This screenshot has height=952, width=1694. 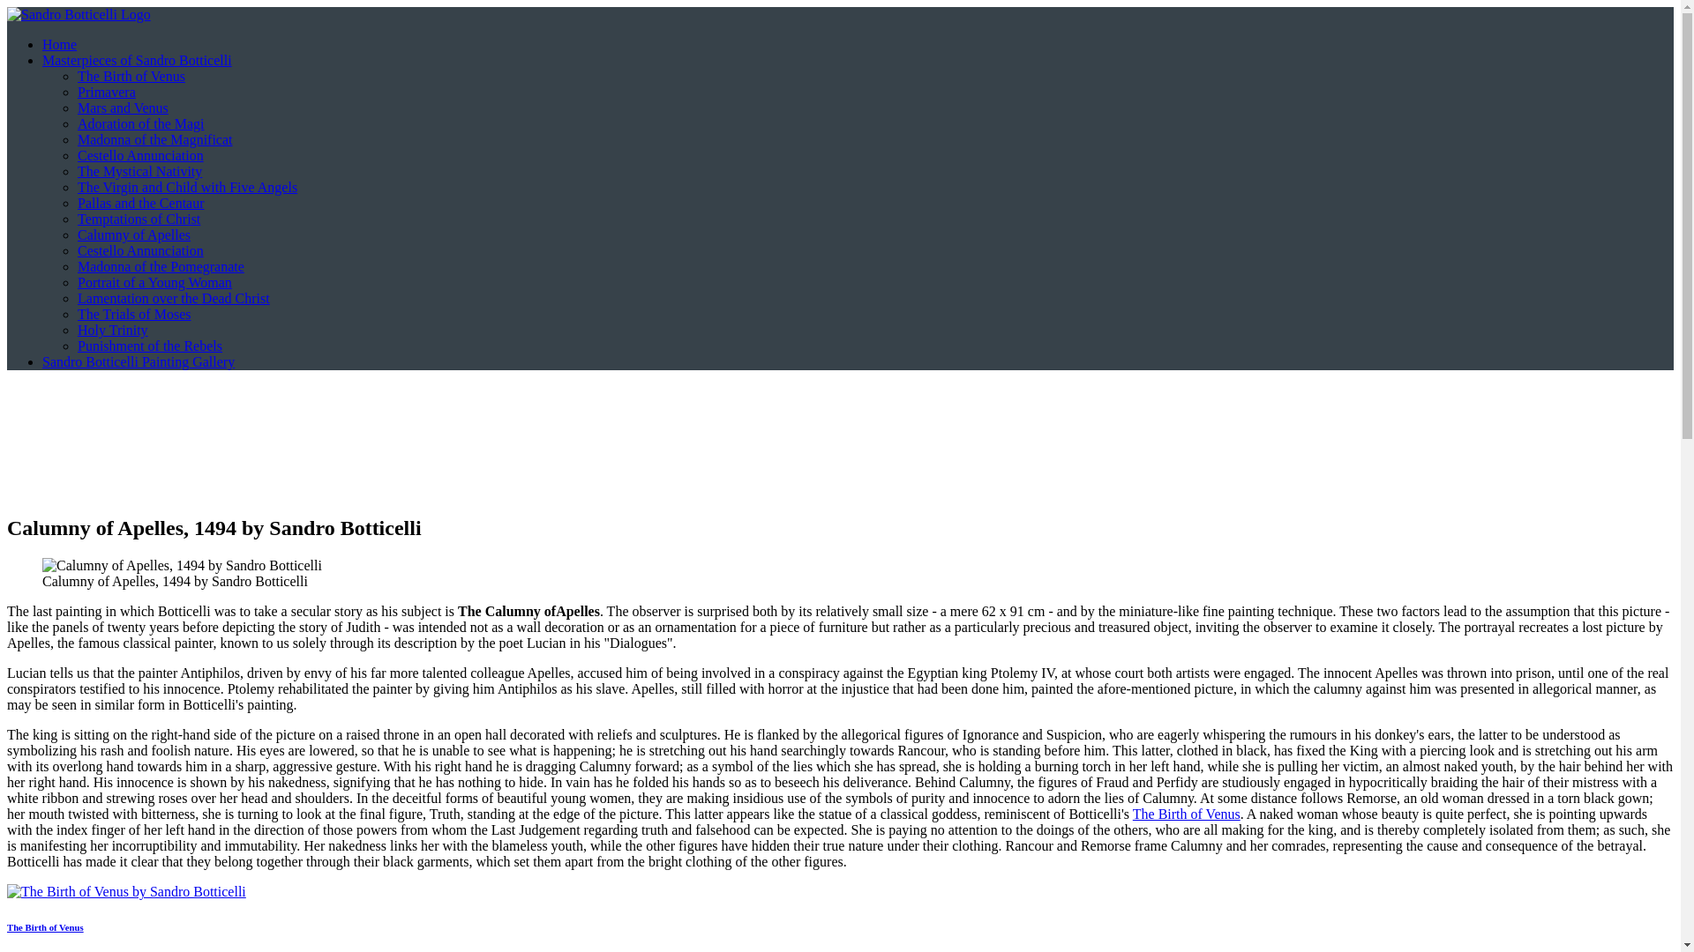 What do you see at coordinates (139, 219) in the screenshot?
I see `Temptations of Christ` at bounding box center [139, 219].